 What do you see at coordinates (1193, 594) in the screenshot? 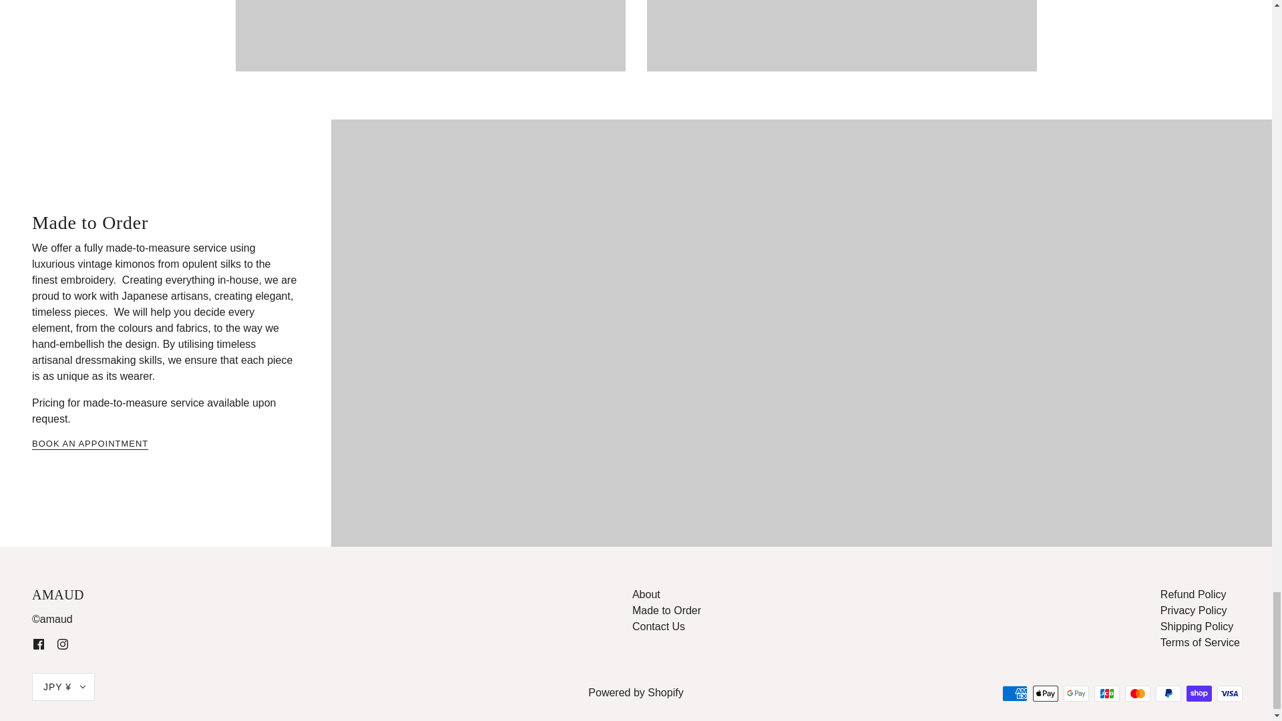
I see `Refund Policy` at bounding box center [1193, 594].